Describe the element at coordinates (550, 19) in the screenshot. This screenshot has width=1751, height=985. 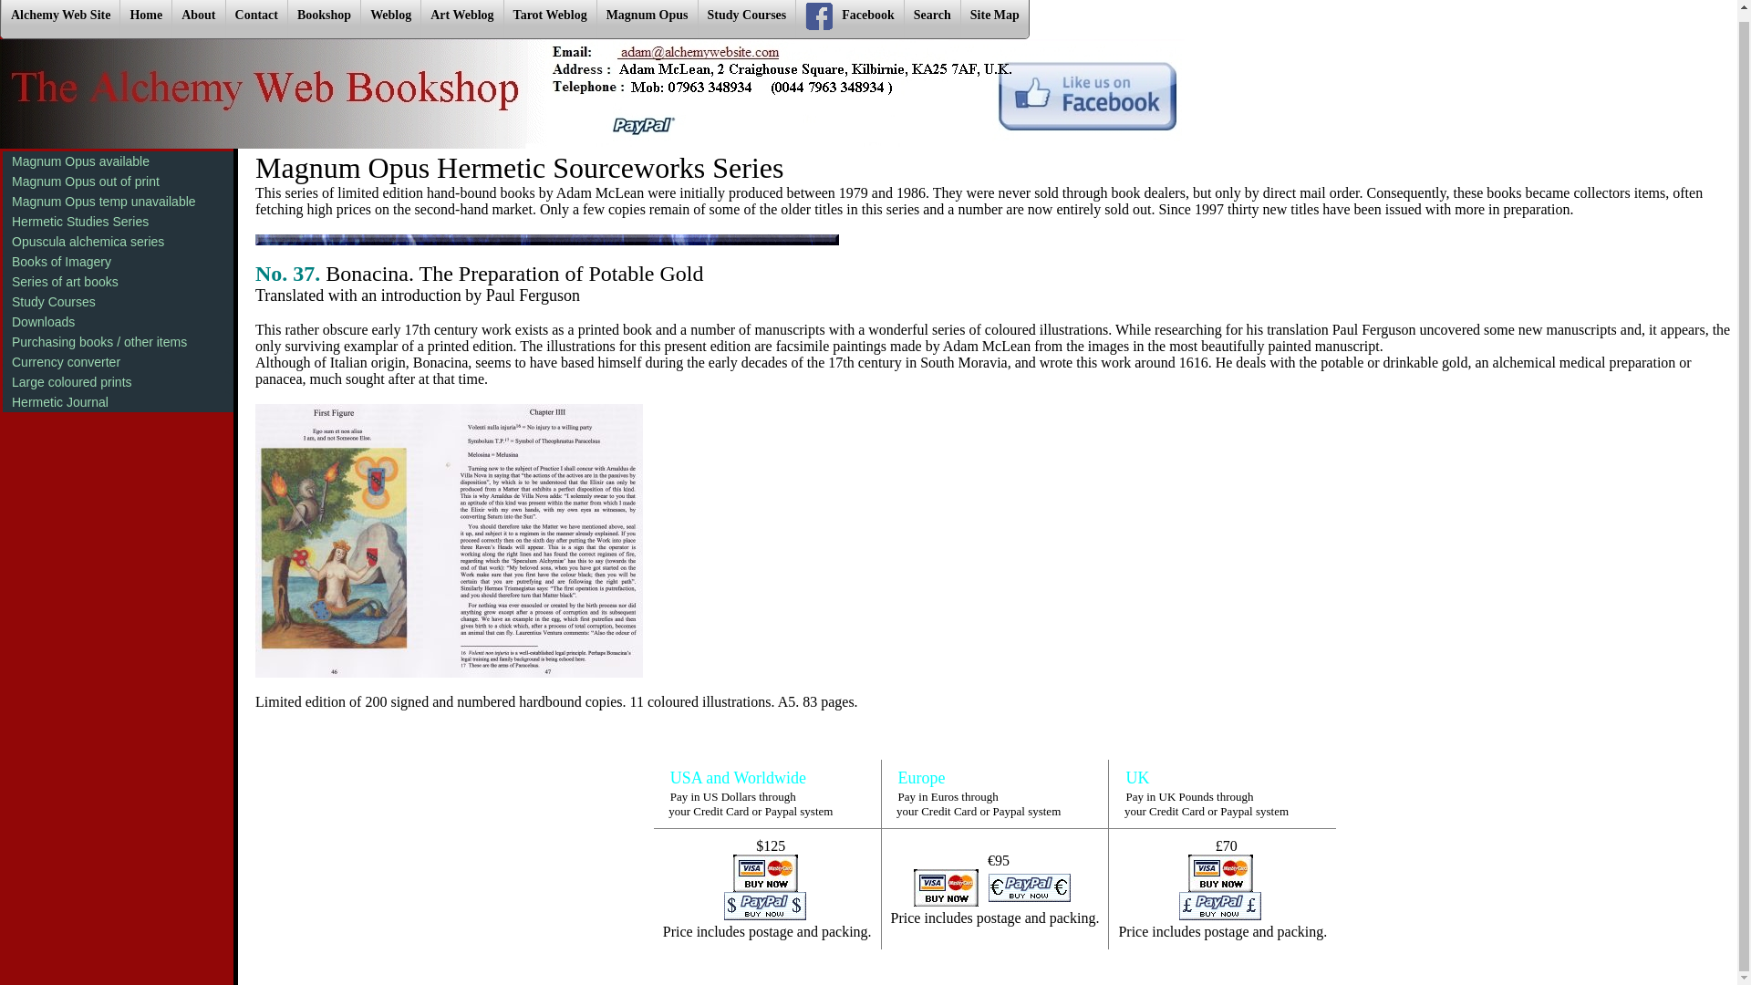
I see `Tarot Weblog` at that location.